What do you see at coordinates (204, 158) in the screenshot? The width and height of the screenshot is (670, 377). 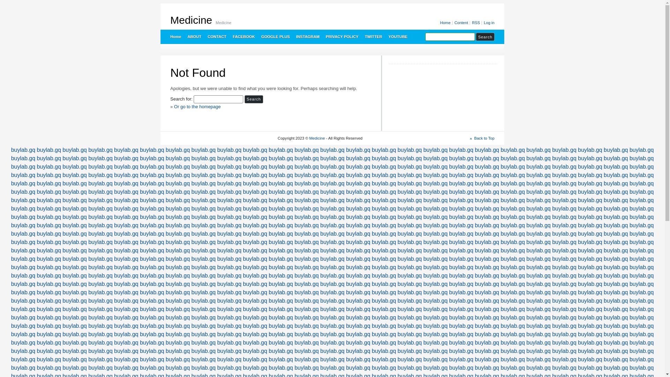 I see `buylab.gq` at bounding box center [204, 158].